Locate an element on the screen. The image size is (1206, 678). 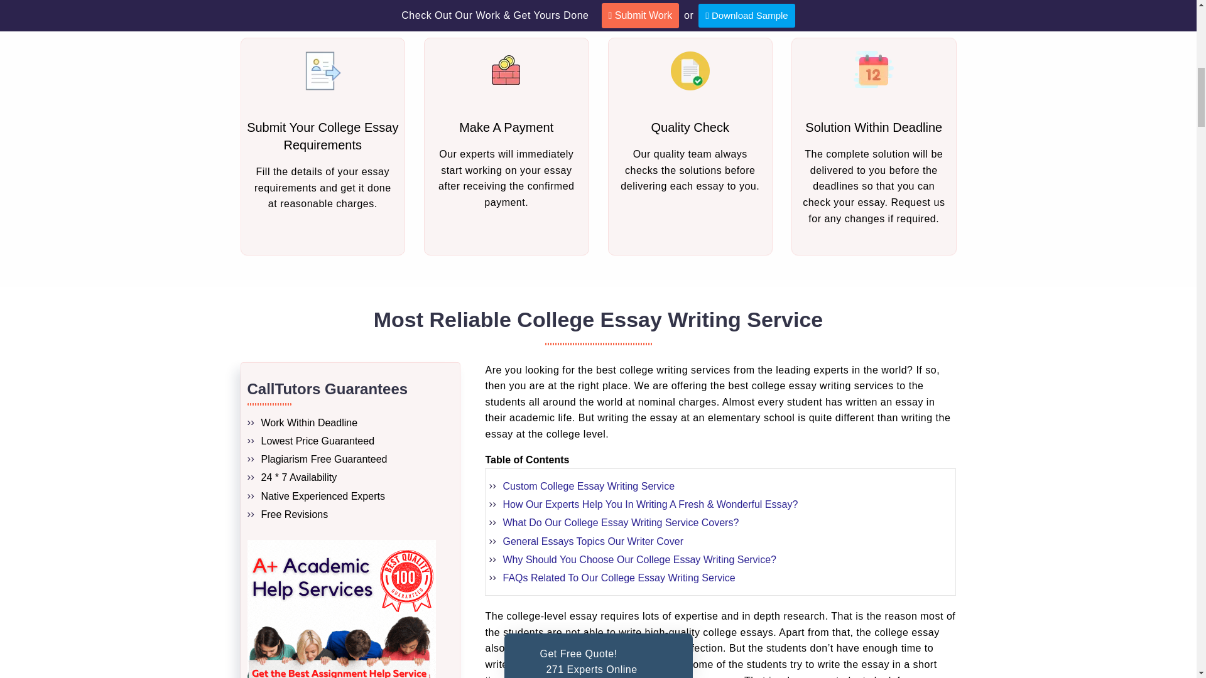
What Do Our College Essay Writing Service Covers? is located at coordinates (621, 522).